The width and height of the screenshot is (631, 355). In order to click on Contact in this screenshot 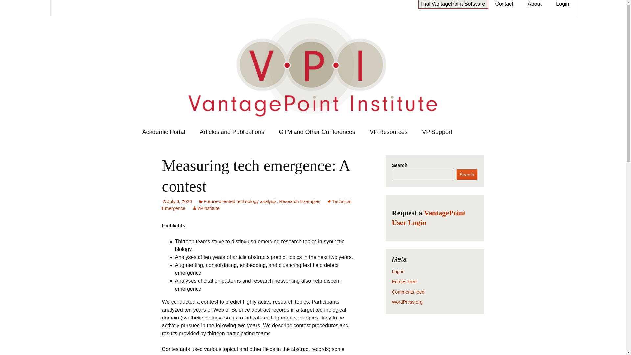, I will do `click(503, 4)`.